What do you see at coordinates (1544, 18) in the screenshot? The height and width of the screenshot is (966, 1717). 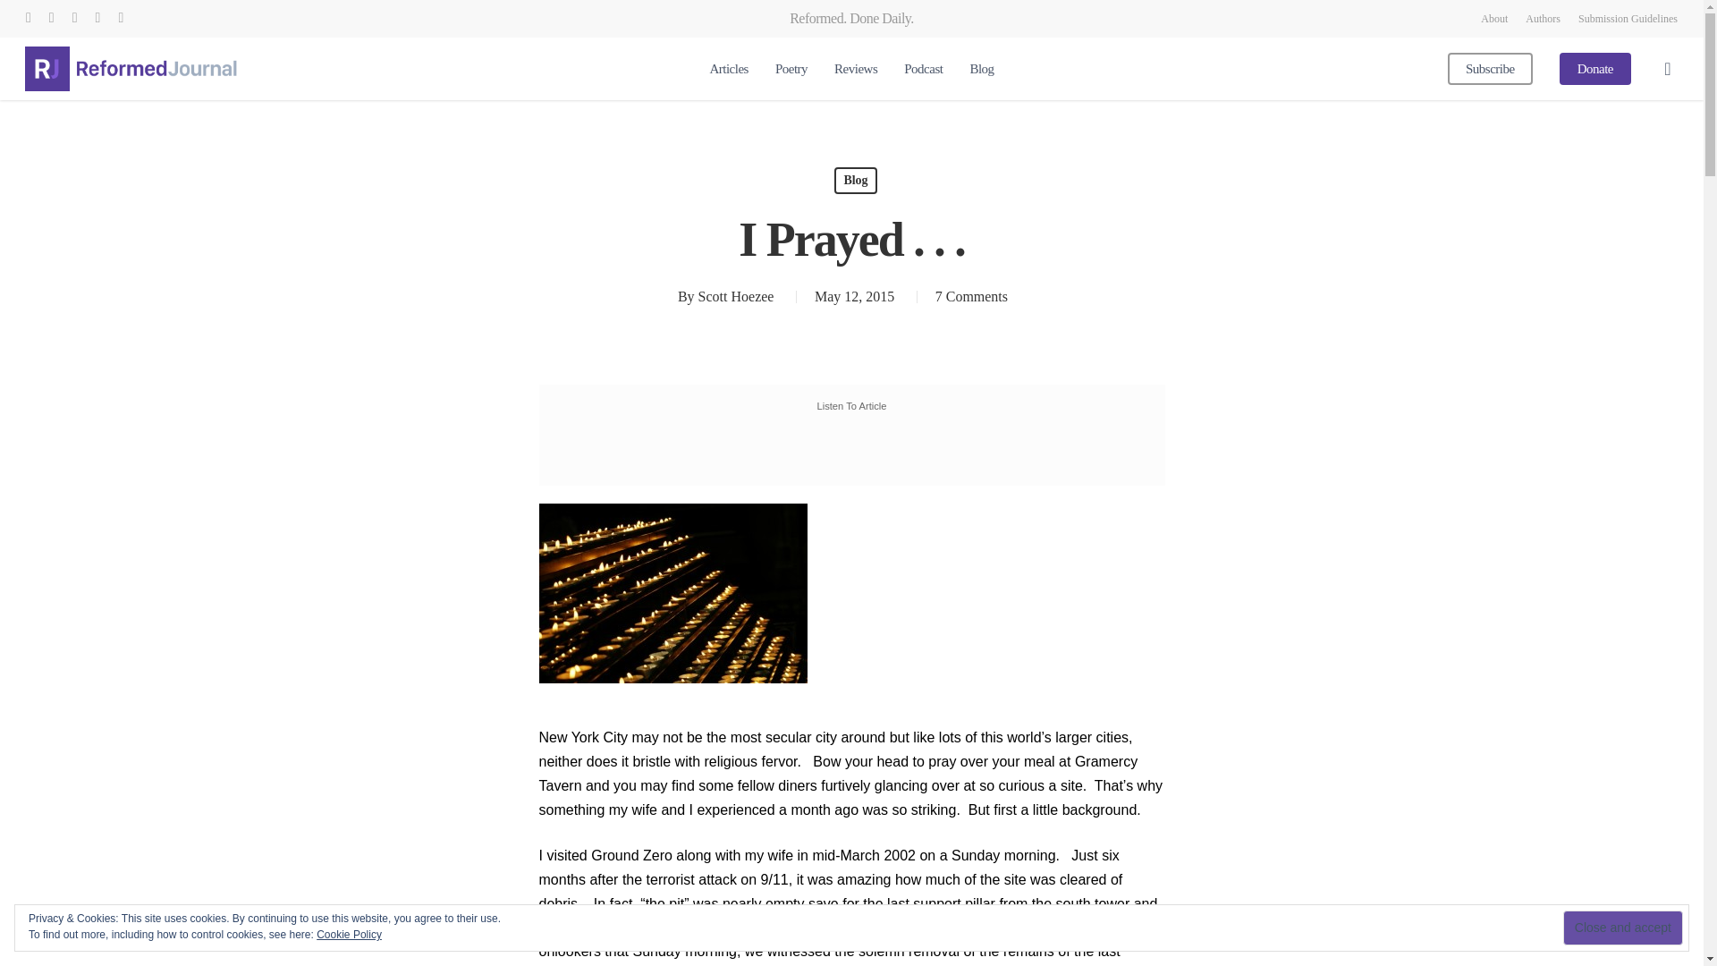 I see `Authors` at bounding box center [1544, 18].